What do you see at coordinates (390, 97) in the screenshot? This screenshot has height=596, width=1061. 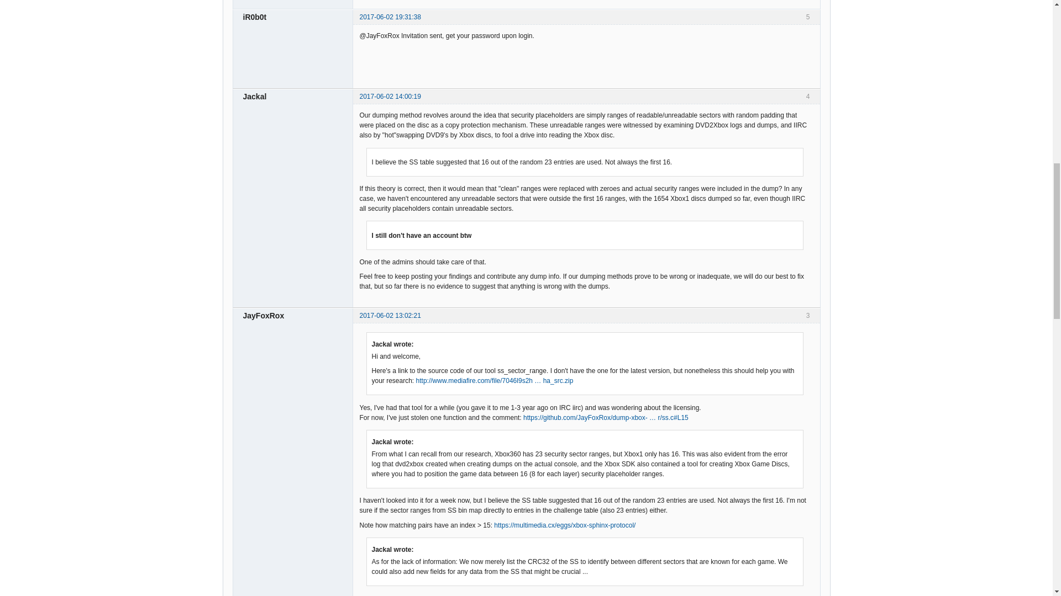 I see `2017-06-02 14:00:19` at bounding box center [390, 97].